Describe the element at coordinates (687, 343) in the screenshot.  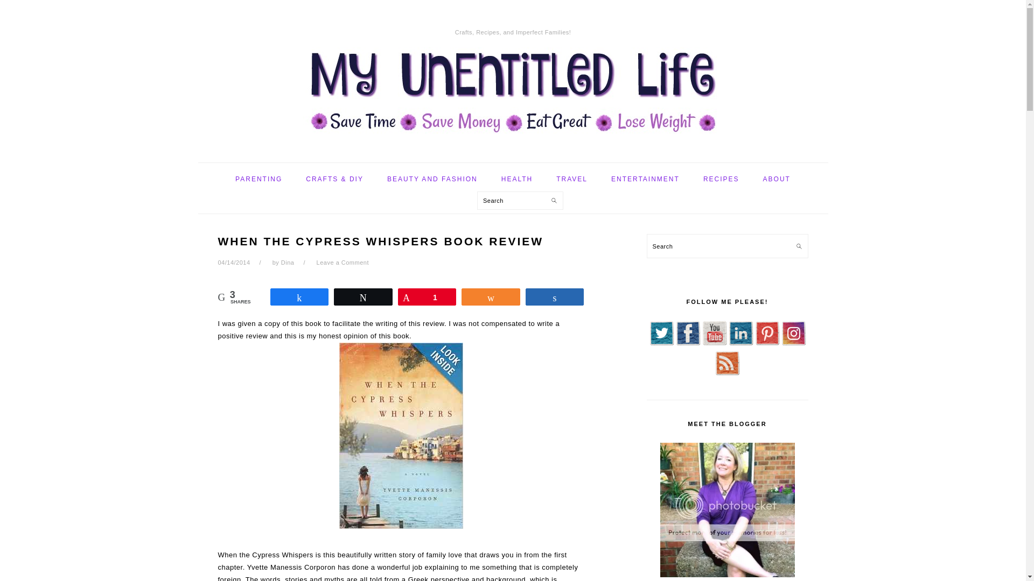
I see `Visit Us On Facebook` at that location.